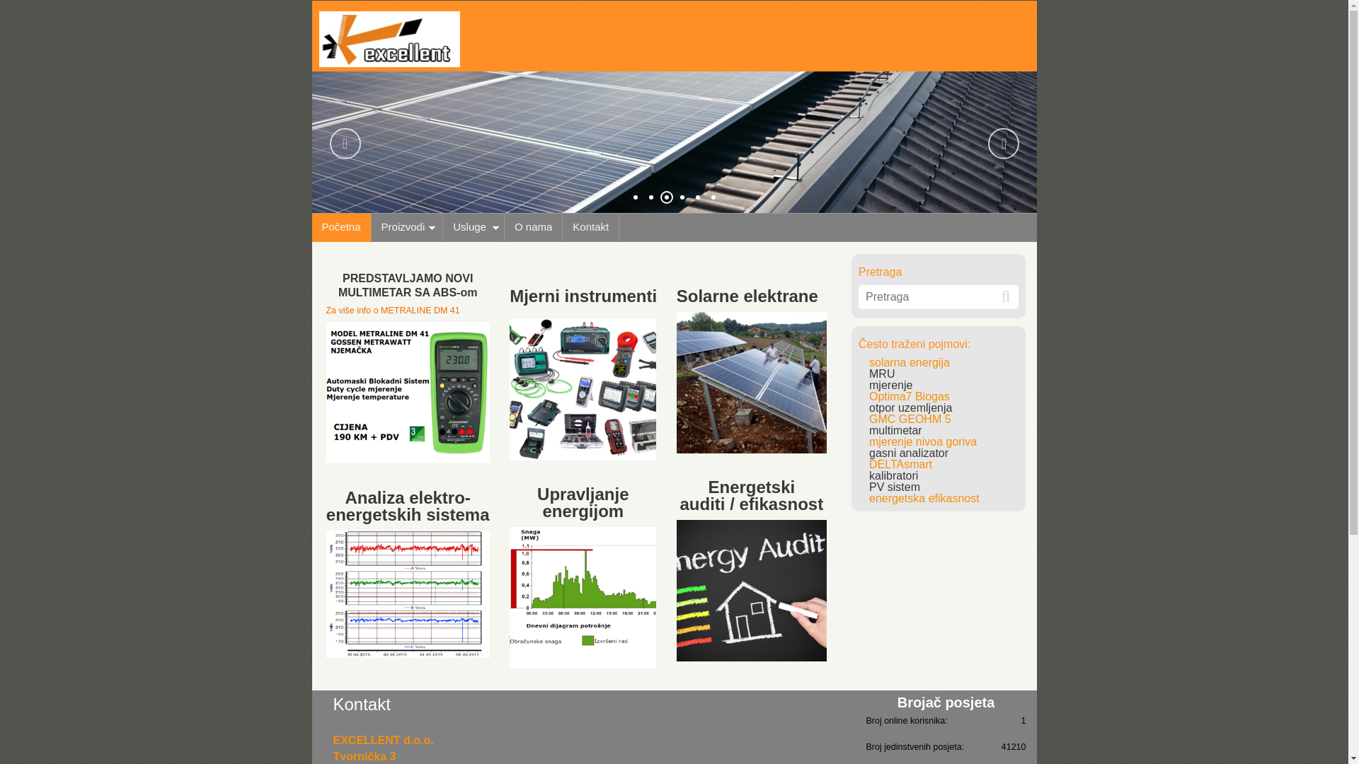  Describe the element at coordinates (909, 453) in the screenshot. I see `gasni analizator` at that location.